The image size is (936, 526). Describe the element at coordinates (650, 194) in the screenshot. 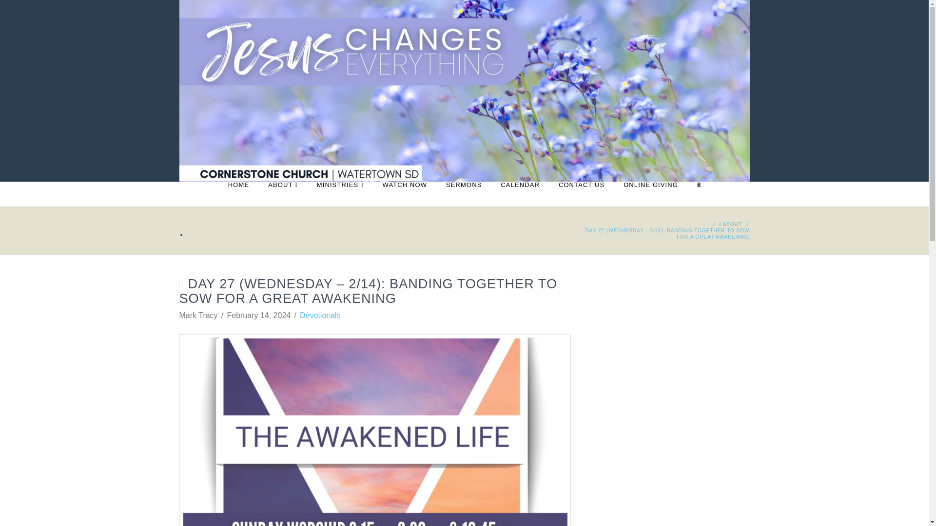

I see `ONLINE GIVING` at that location.